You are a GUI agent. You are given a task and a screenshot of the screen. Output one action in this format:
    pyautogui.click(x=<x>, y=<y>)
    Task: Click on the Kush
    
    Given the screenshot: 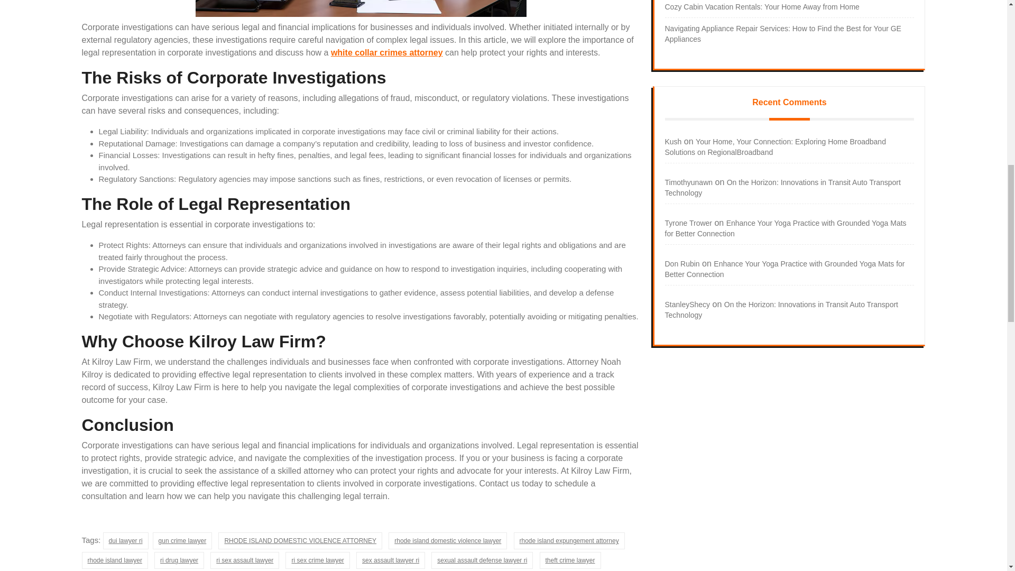 What is the action you would take?
    pyautogui.click(x=673, y=142)
    